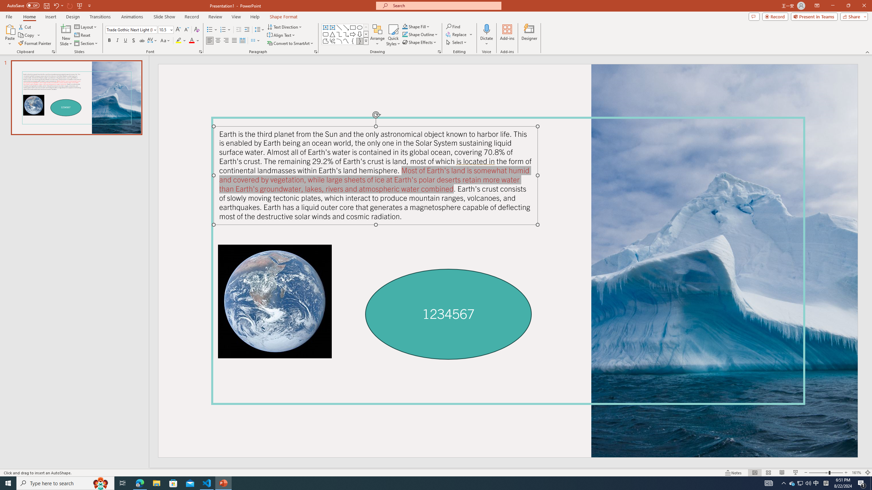  What do you see at coordinates (178, 30) in the screenshot?
I see `Increase Font Size` at bounding box center [178, 30].